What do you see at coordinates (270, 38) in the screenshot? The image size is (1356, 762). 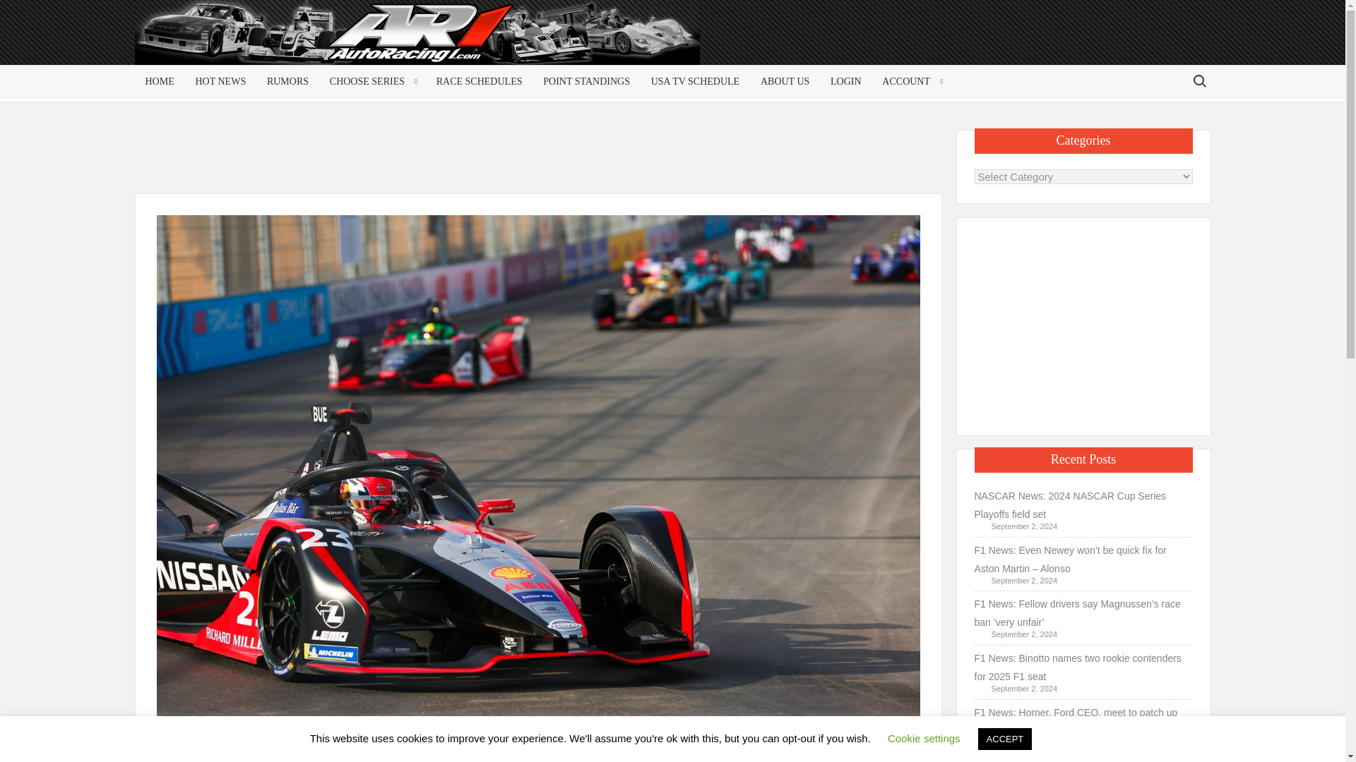 I see `AUTORACING1.COM` at bounding box center [270, 38].